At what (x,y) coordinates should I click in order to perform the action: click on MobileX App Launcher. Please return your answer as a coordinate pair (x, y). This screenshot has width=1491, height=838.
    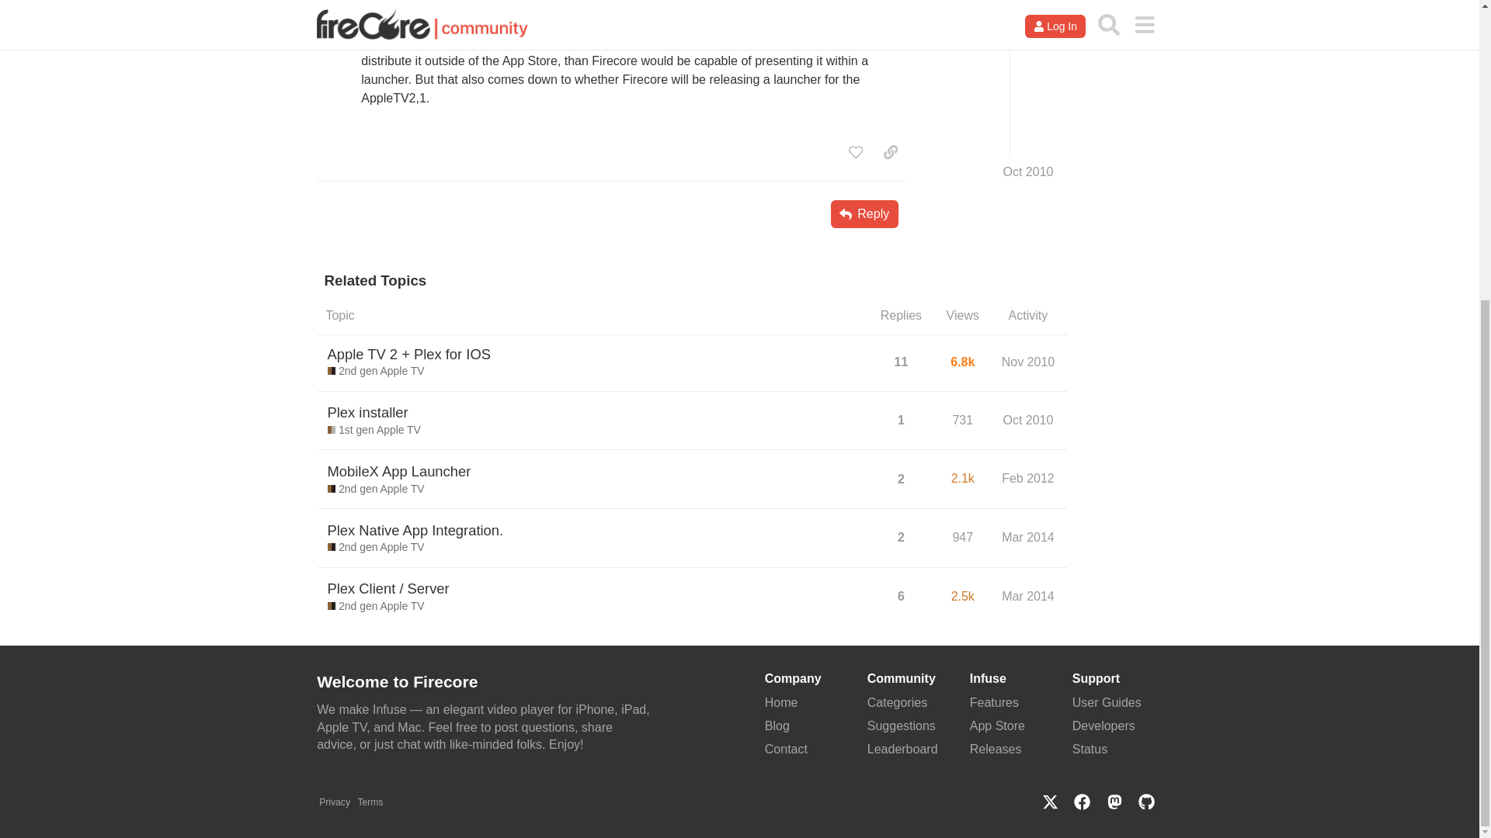
    Looking at the image, I should click on (399, 471).